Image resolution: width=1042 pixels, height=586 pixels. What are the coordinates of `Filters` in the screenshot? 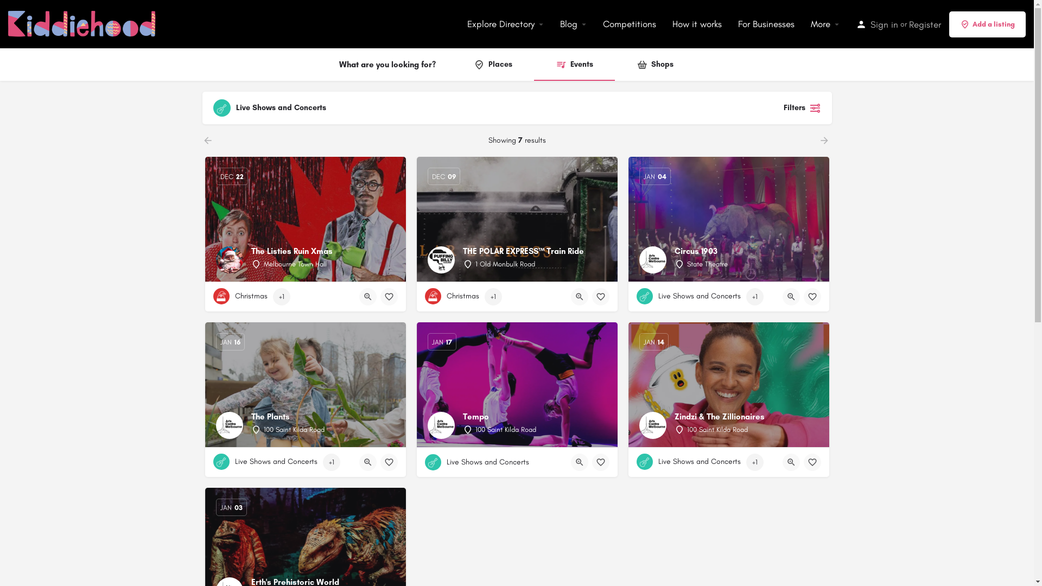 It's located at (800, 108).